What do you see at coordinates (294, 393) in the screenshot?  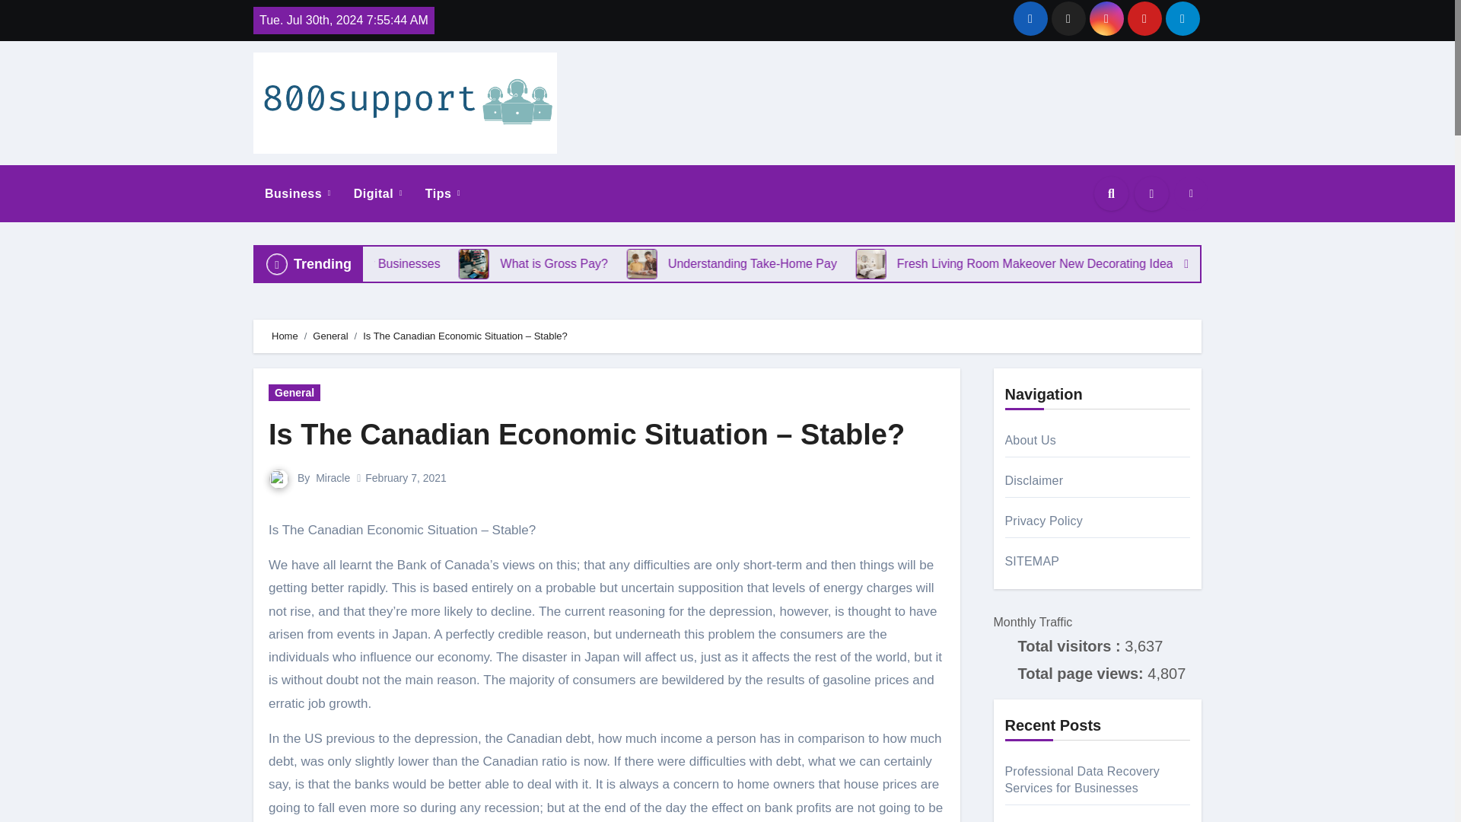 I see `General` at bounding box center [294, 393].